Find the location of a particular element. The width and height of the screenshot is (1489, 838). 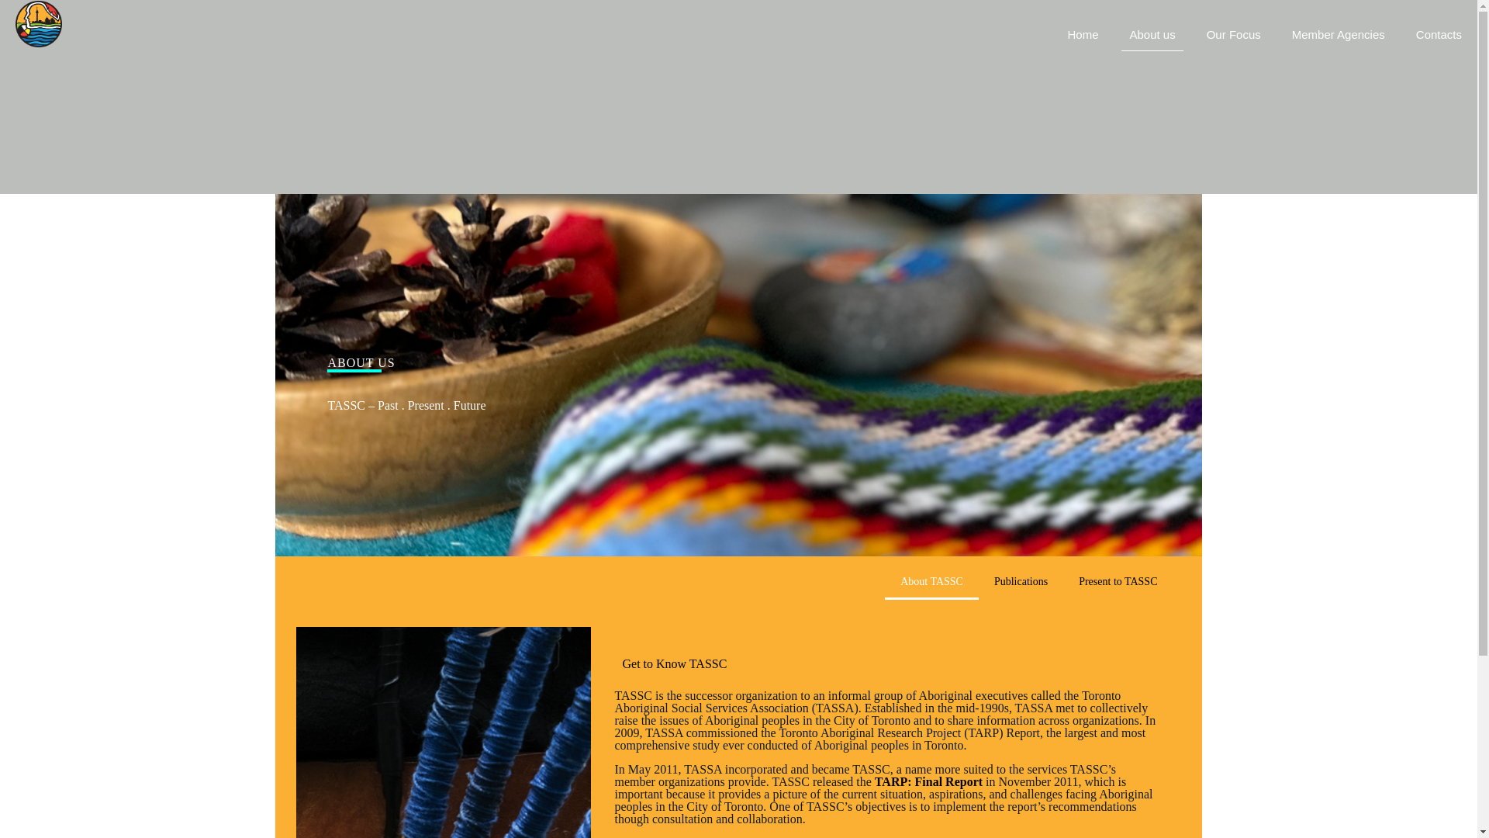

About us is located at coordinates (1152, 34).